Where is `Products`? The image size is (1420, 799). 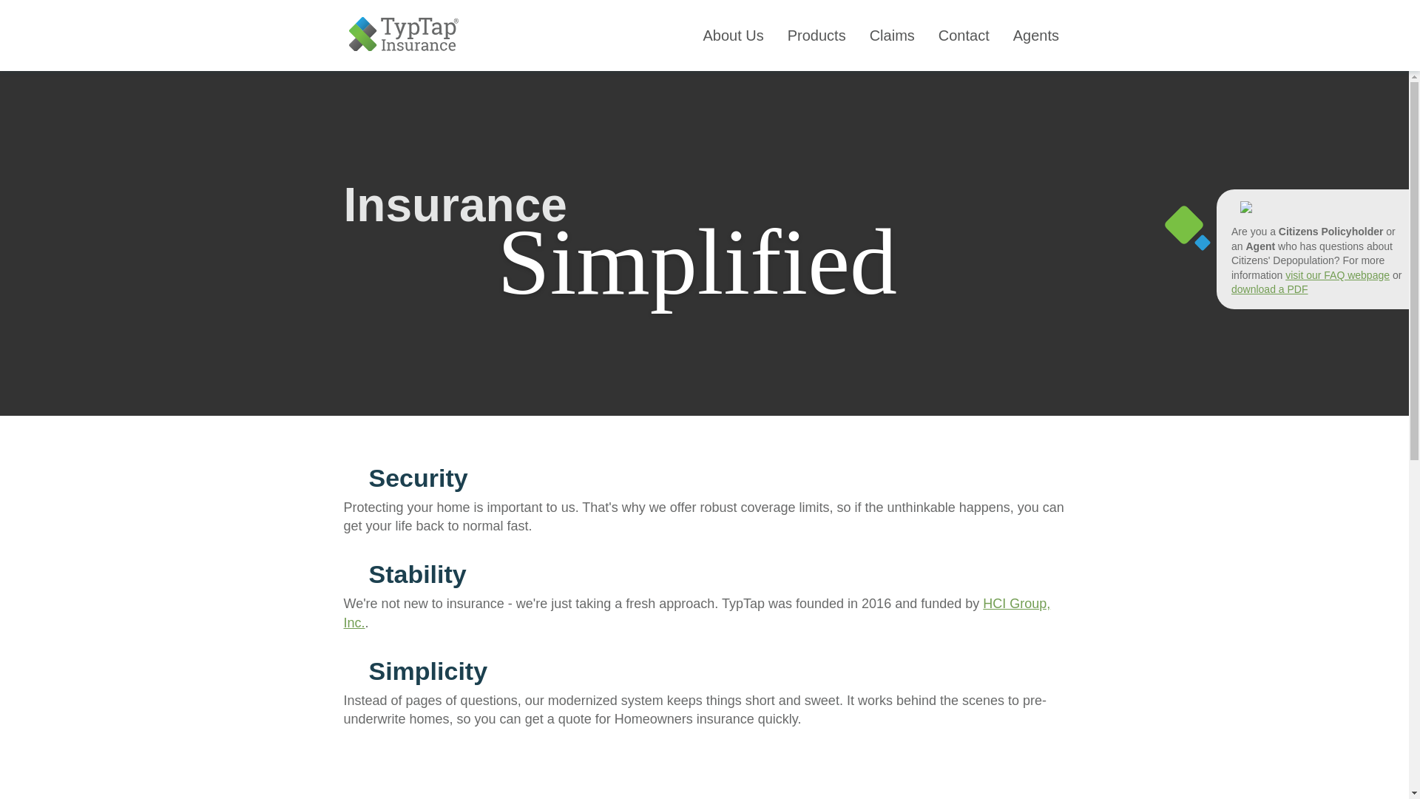
Products is located at coordinates (816, 35).